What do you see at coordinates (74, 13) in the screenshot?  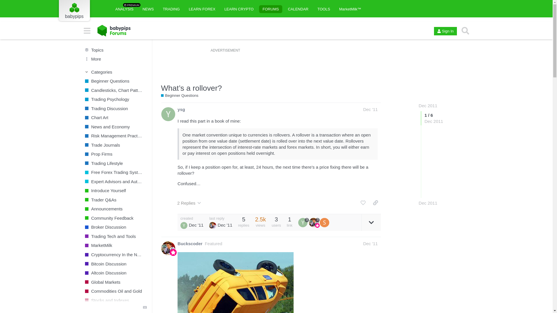 I see `babypips` at bounding box center [74, 13].